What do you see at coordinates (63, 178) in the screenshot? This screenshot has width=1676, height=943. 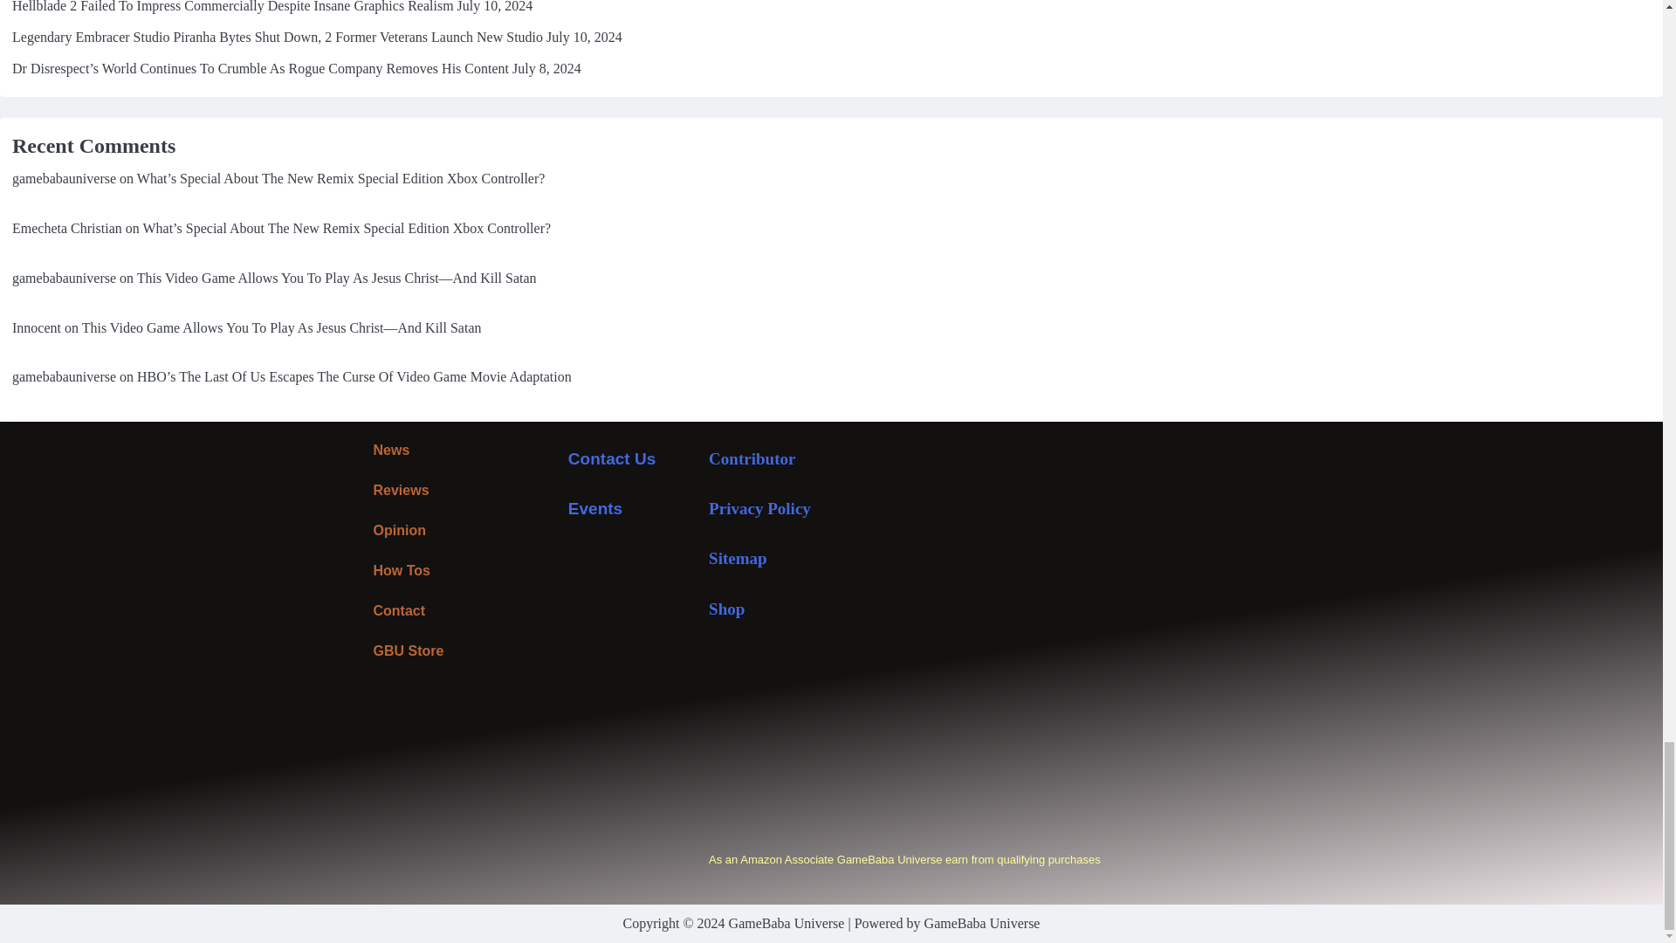 I see `gamebabauniverse` at bounding box center [63, 178].